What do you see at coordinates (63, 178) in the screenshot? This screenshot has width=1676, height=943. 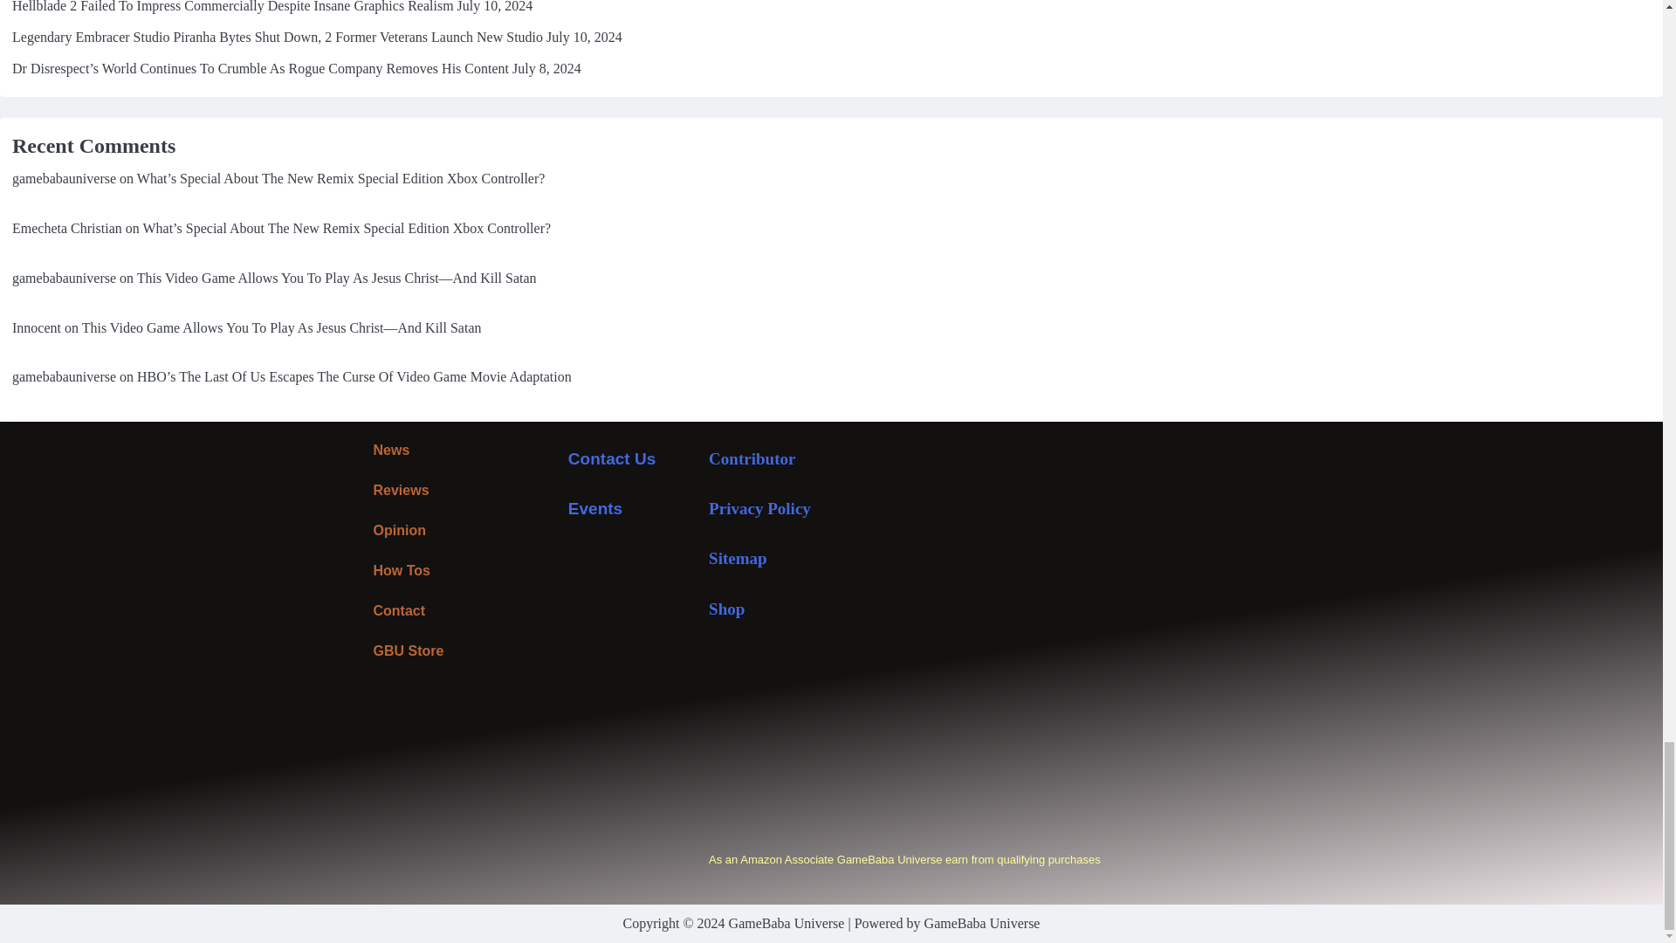 I see `gamebabauniverse` at bounding box center [63, 178].